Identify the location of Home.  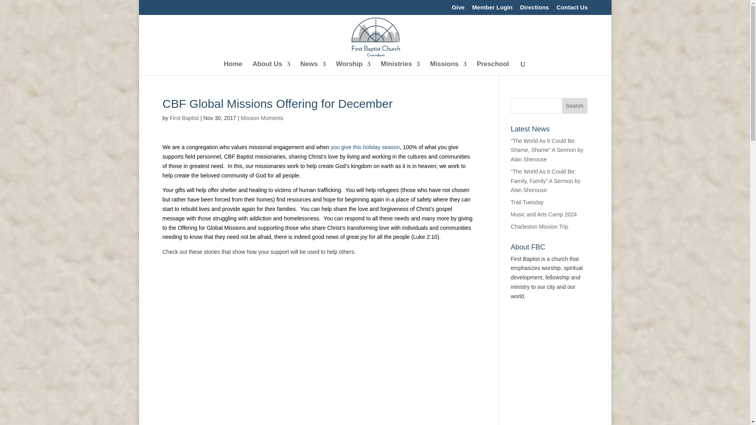
(233, 68).